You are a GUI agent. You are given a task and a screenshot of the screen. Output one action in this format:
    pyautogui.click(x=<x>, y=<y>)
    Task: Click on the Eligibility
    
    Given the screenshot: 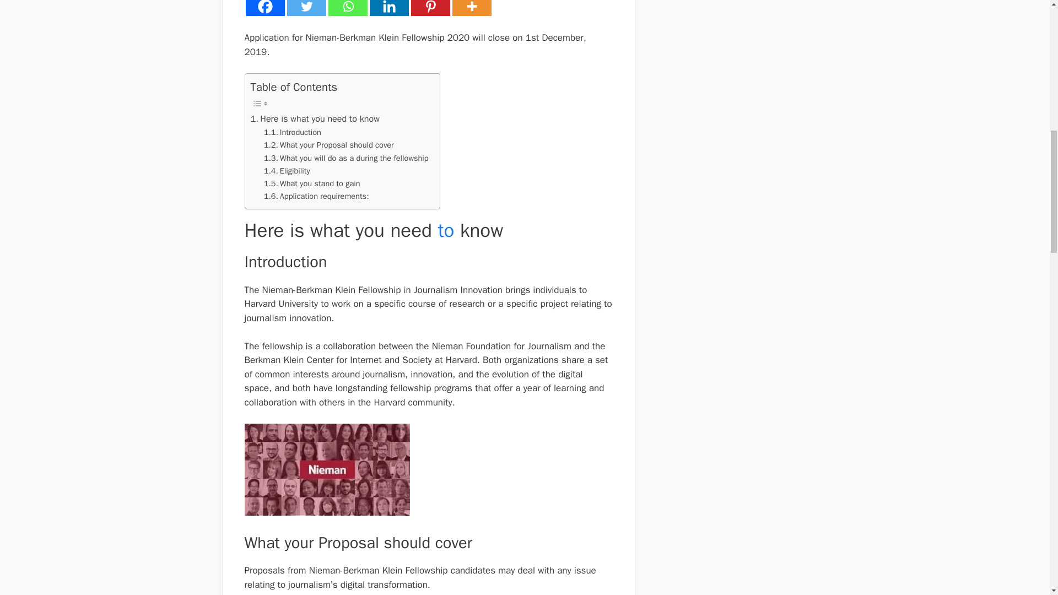 What is the action you would take?
    pyautogui.click(x=287, y=171)
    